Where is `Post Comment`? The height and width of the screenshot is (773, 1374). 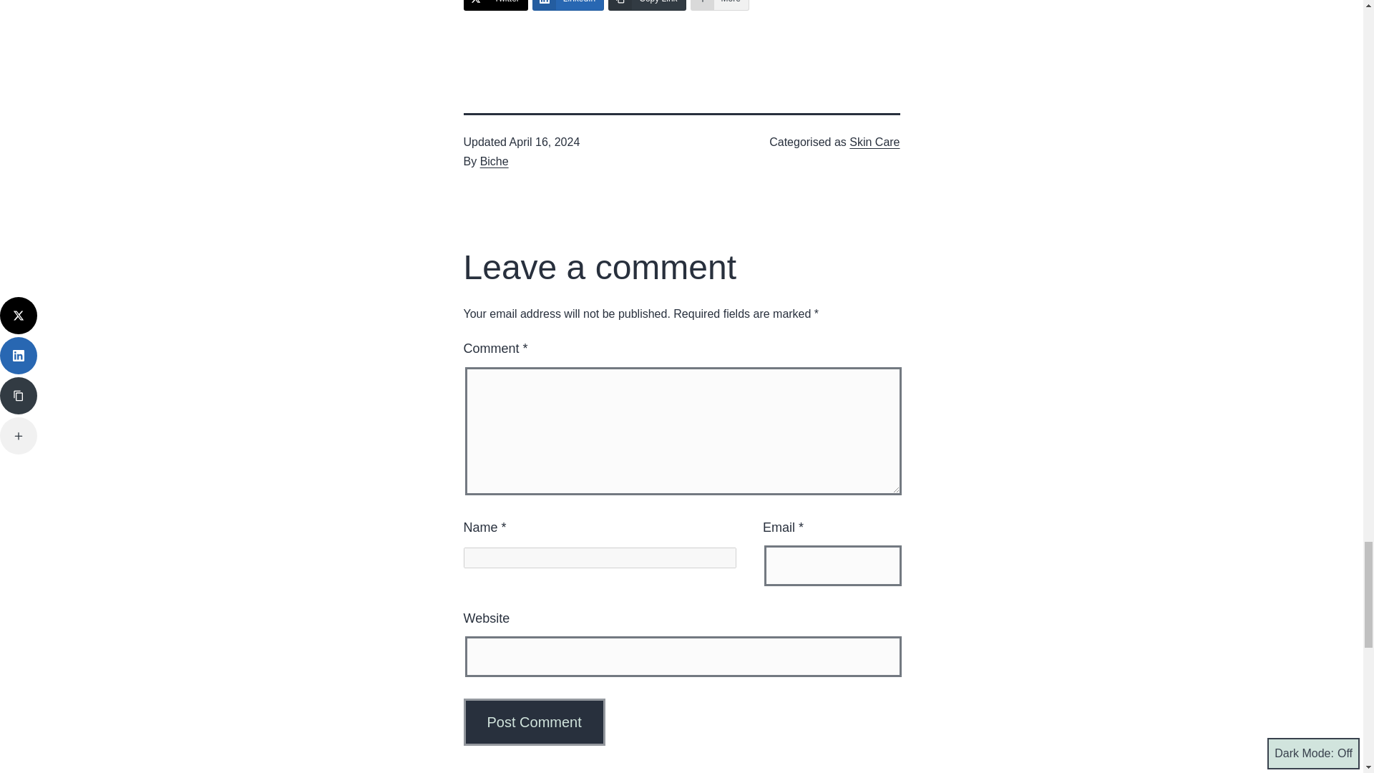
Post Comment is located at coordinates (535, 722).